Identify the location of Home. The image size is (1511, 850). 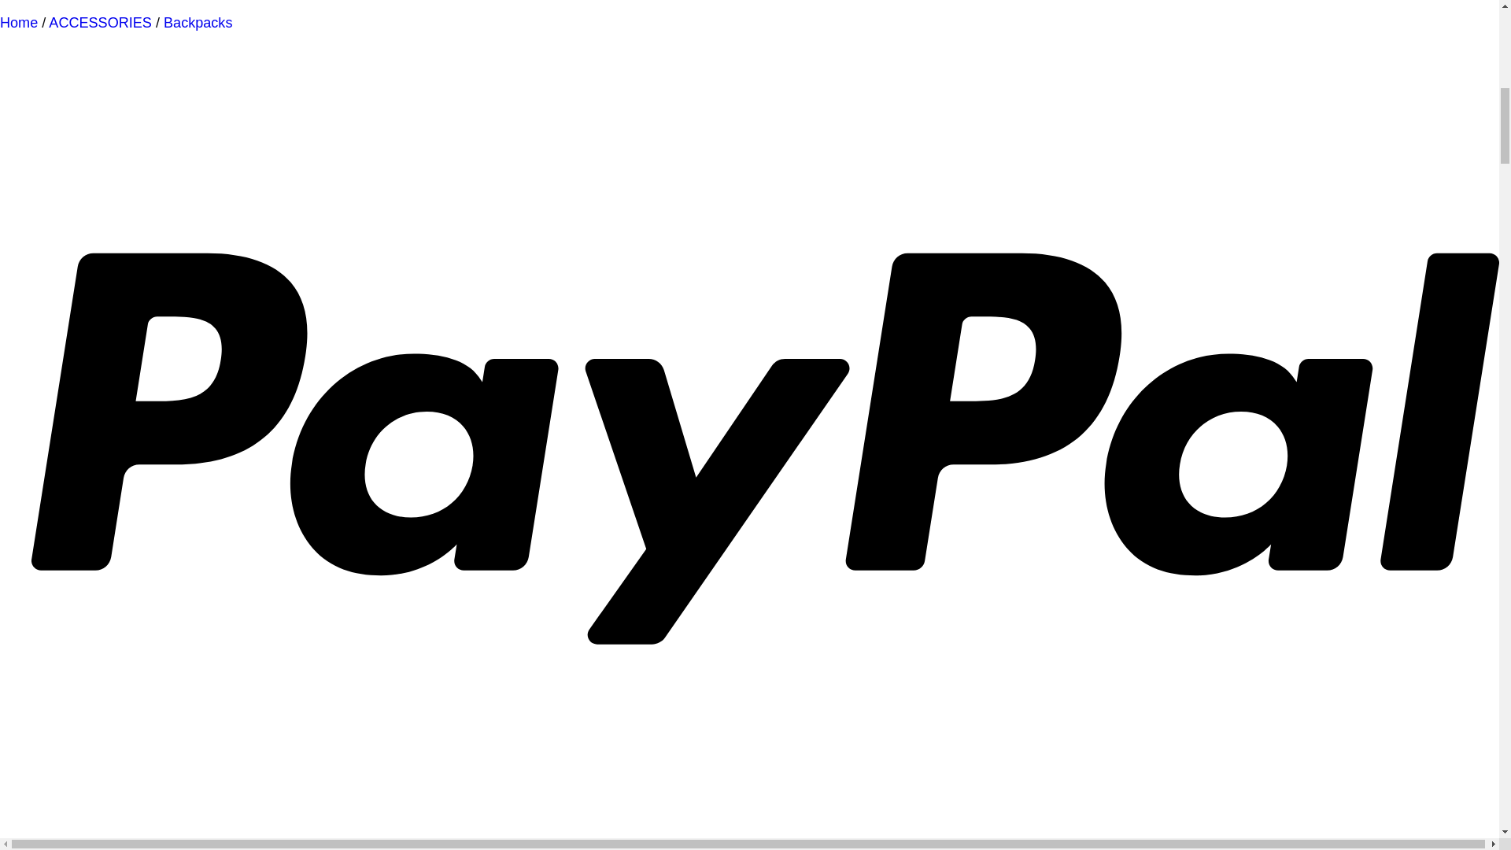
(19, 22).